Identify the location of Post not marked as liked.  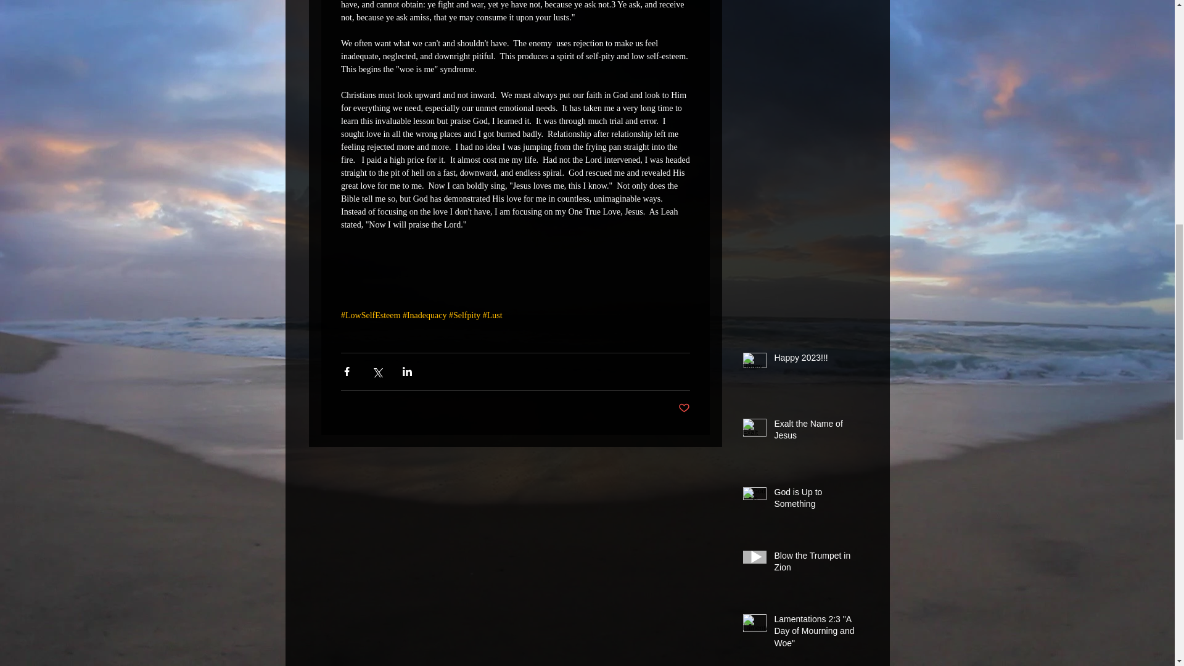
(684, 408).